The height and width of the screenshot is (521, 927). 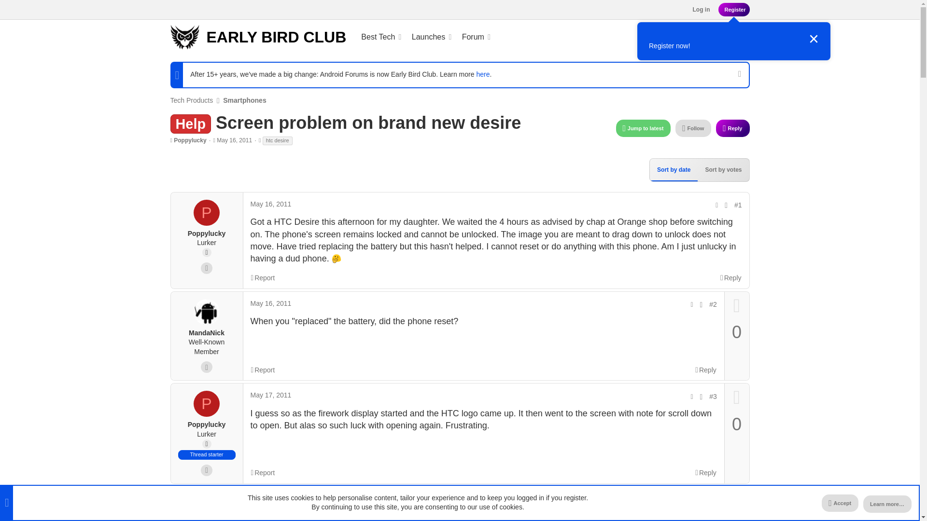 I want to click on May 16, 2011 at 10:29 PM, so click(x=270, y=303).